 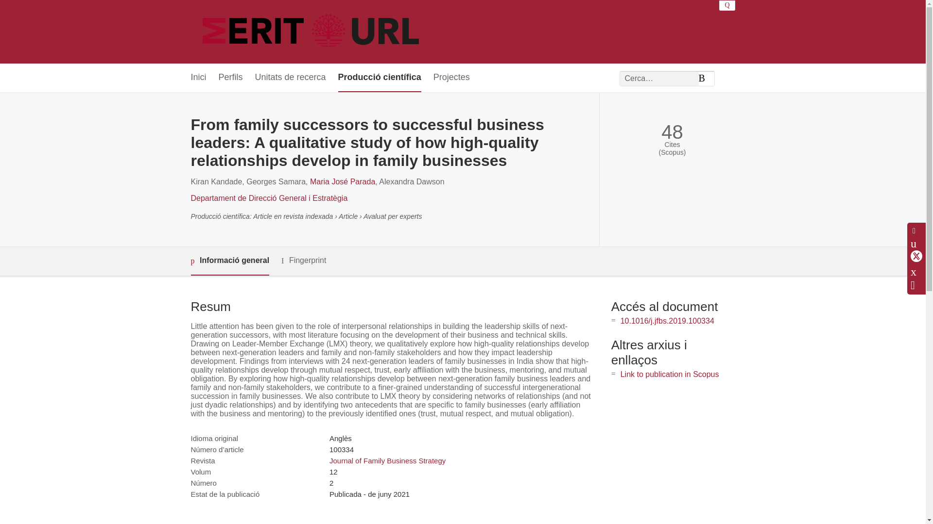 What do you see at coordinates (230, 78) in the screenshot?
I see `Perfils` at bounding box center [230, 78].